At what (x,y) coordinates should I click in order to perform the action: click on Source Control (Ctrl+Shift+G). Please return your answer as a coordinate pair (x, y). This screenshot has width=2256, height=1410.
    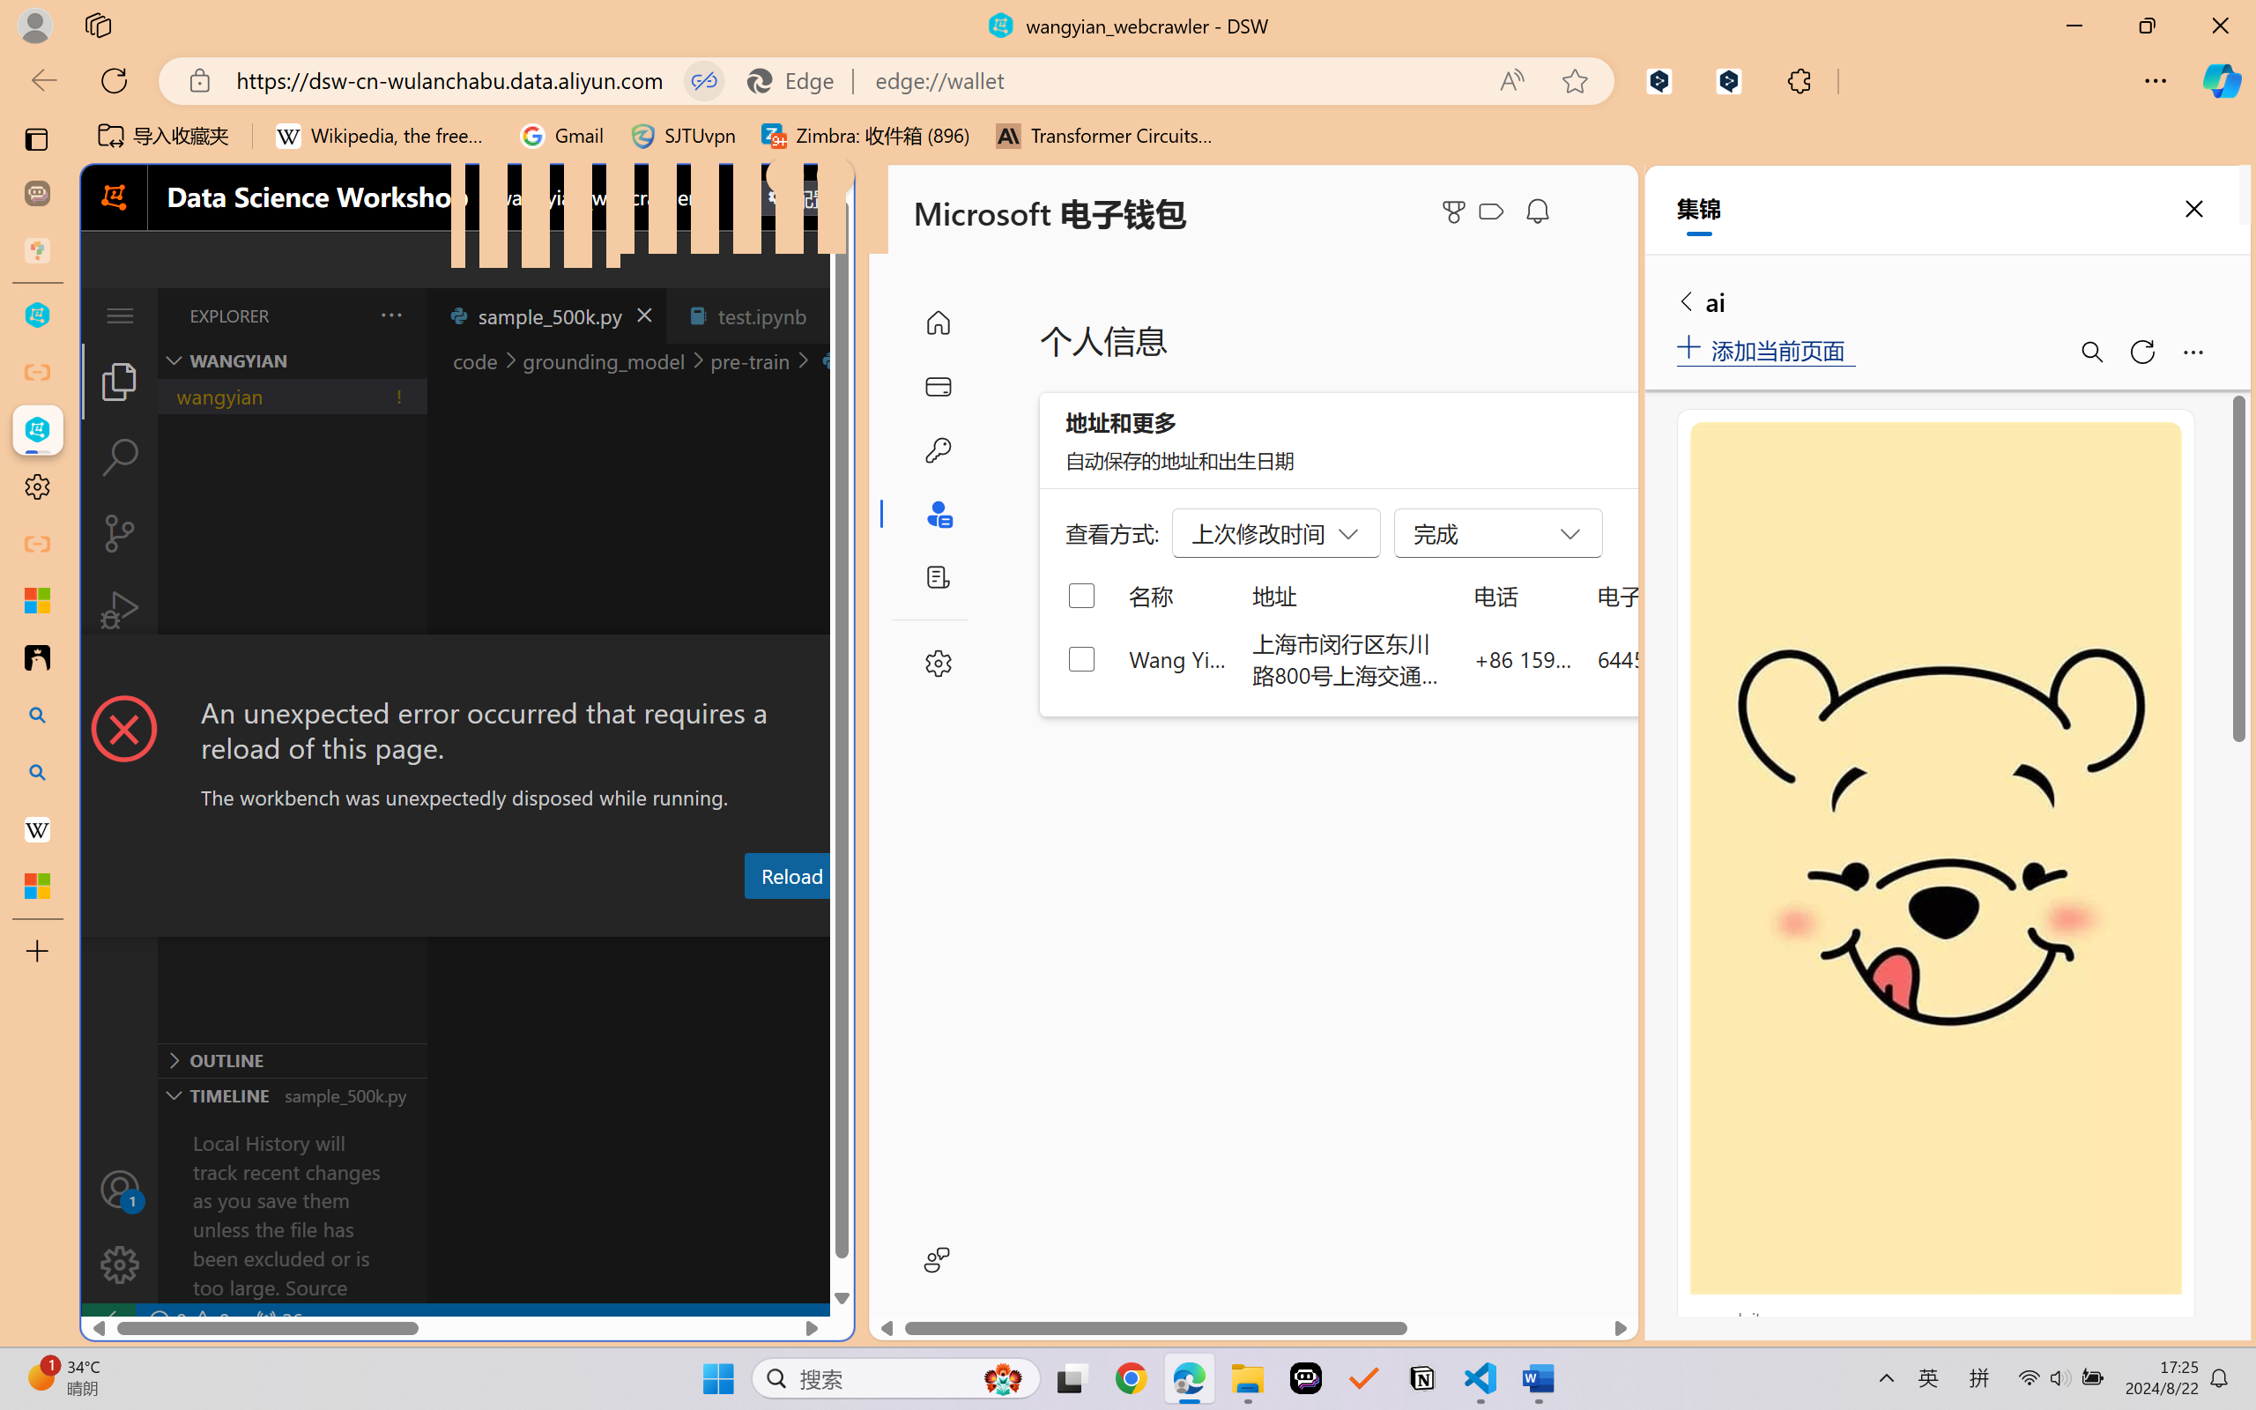
    Looking at the image, I should click on (120, 533).